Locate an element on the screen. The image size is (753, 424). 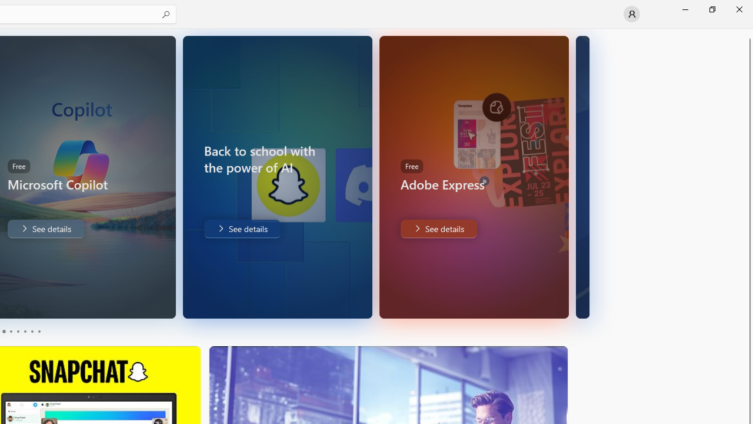
User profile is located at coordinates (632, 14).